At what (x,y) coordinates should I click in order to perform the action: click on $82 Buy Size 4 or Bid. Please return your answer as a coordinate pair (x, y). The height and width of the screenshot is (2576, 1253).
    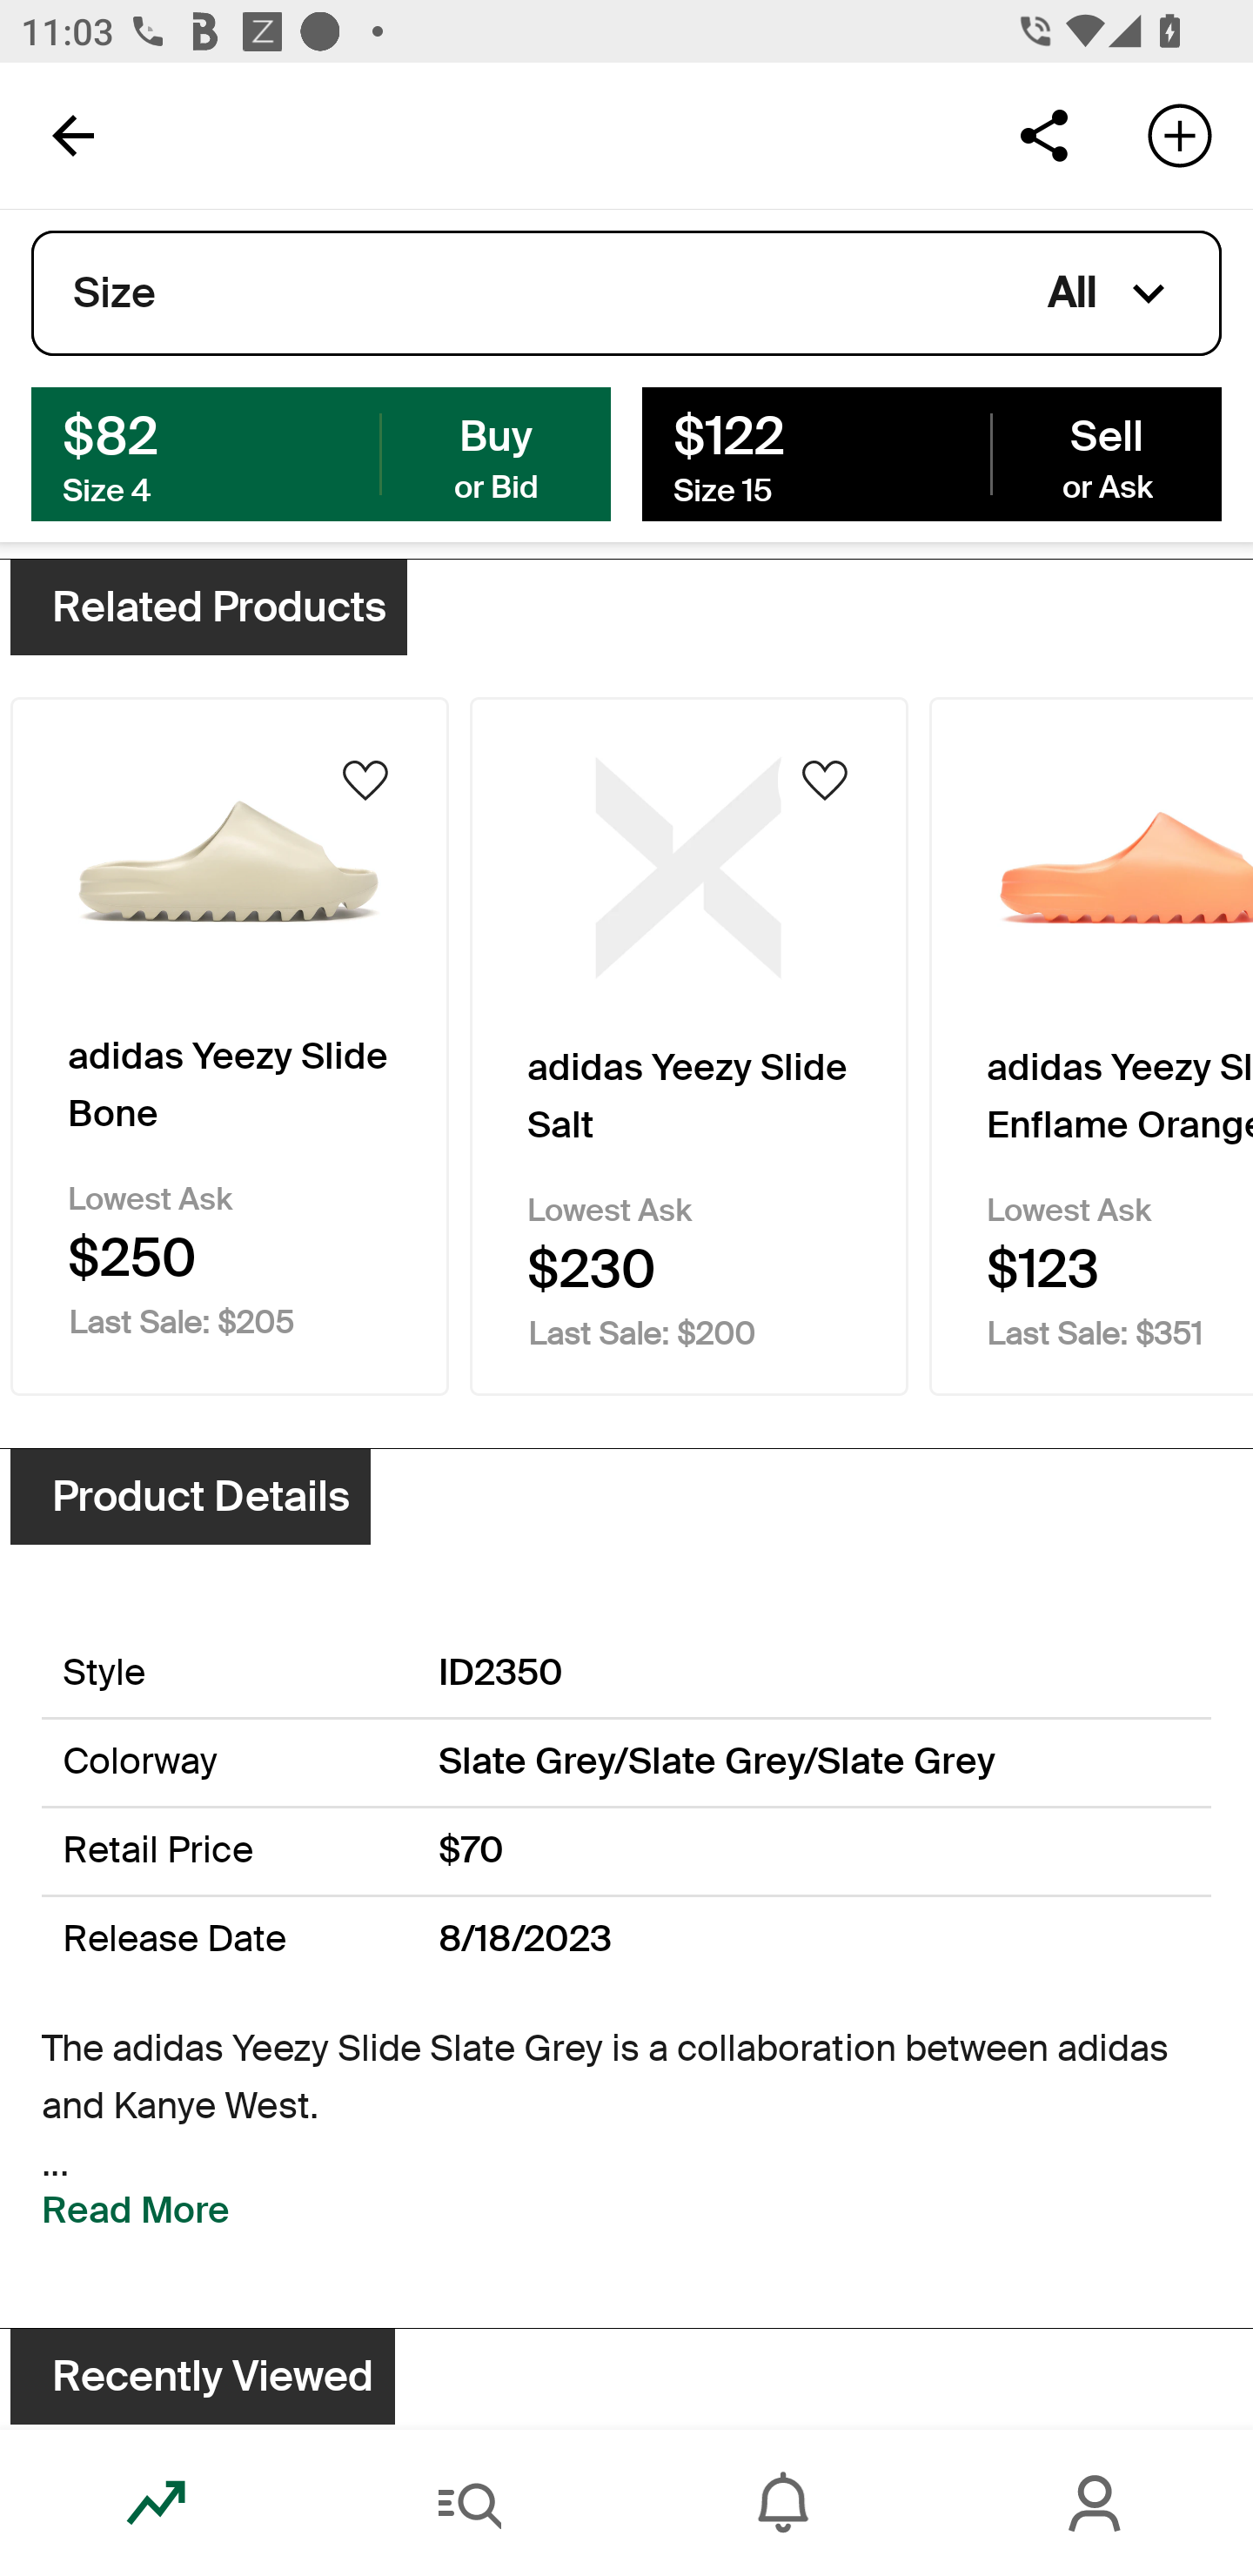
    Looking at the image, I should click on (321, 453).